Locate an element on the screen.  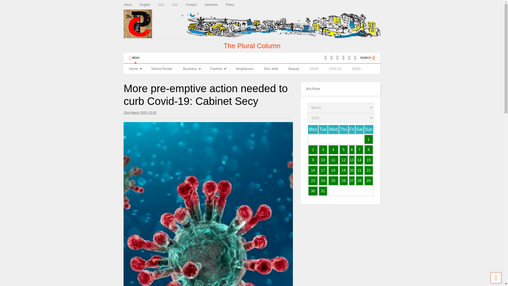
23rd March 2020 13:03 is located at coordinates (140, 113).